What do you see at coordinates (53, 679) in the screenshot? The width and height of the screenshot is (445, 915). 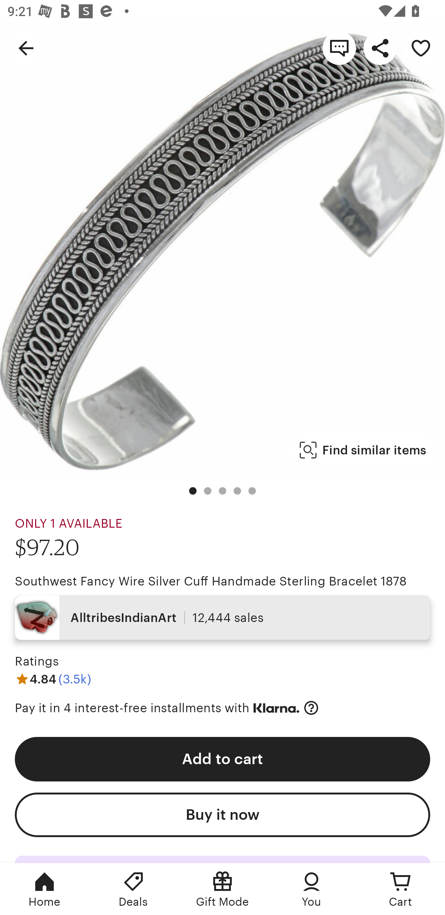 I see `4.84 (3.5k)` at bounding box center [53, 679].